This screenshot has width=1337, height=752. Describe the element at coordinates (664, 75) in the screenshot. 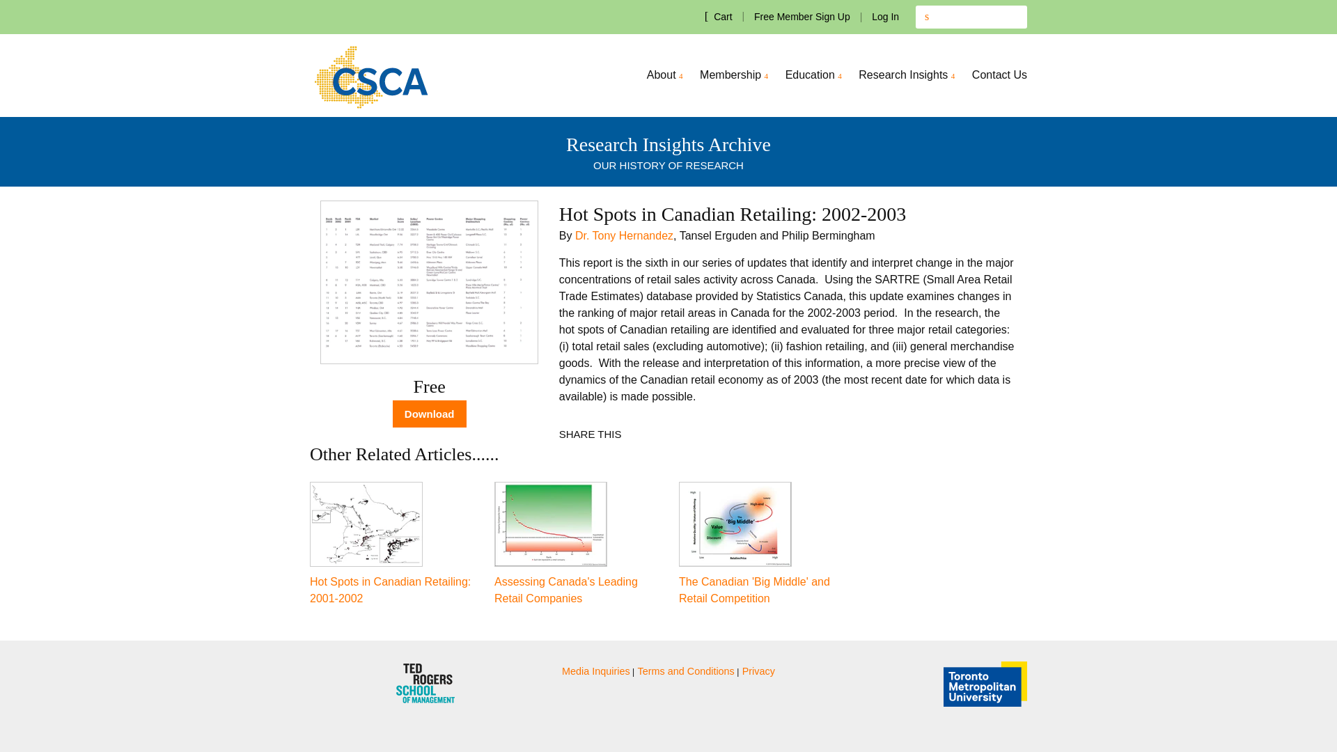

I see `About` at that location.